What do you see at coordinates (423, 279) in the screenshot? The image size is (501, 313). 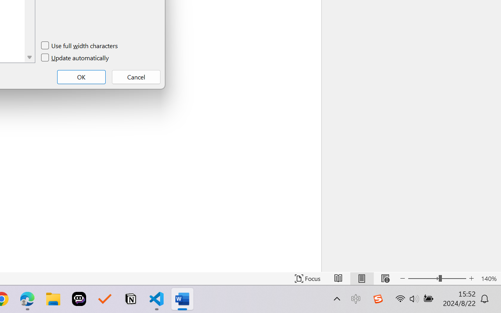 I see `Zoom Out` at bounding box center [423, 279].